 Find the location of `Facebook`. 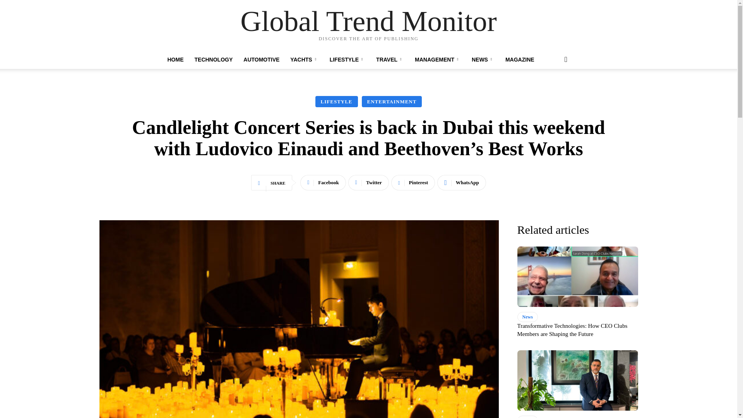

Facebook is located at coordinates (323, 183).